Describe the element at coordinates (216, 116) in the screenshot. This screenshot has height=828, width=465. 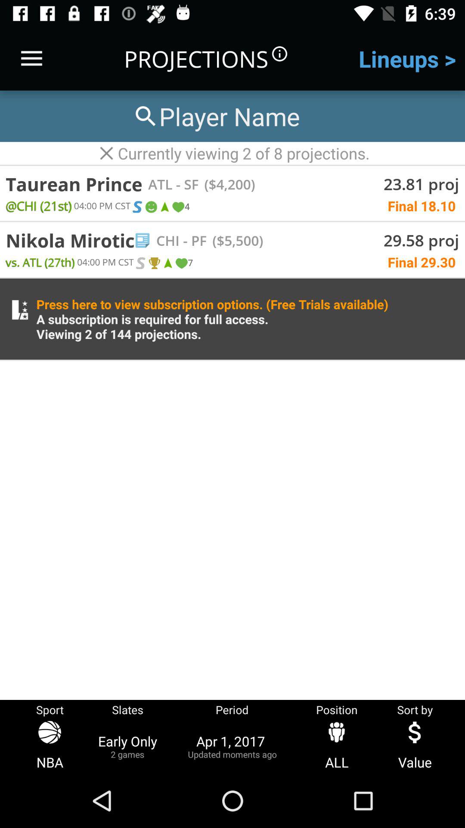
I see `typing bar for name` at that location.